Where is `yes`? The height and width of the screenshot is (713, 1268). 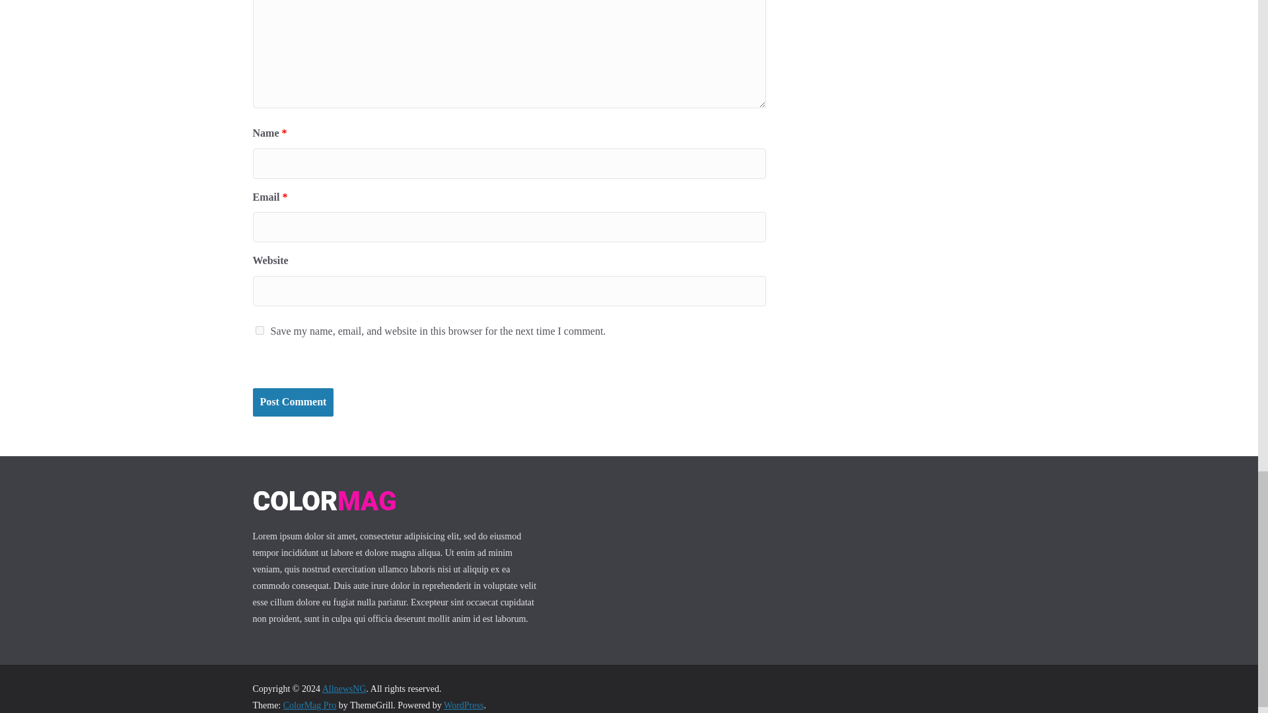 yes is located at coordinates (259, 330).